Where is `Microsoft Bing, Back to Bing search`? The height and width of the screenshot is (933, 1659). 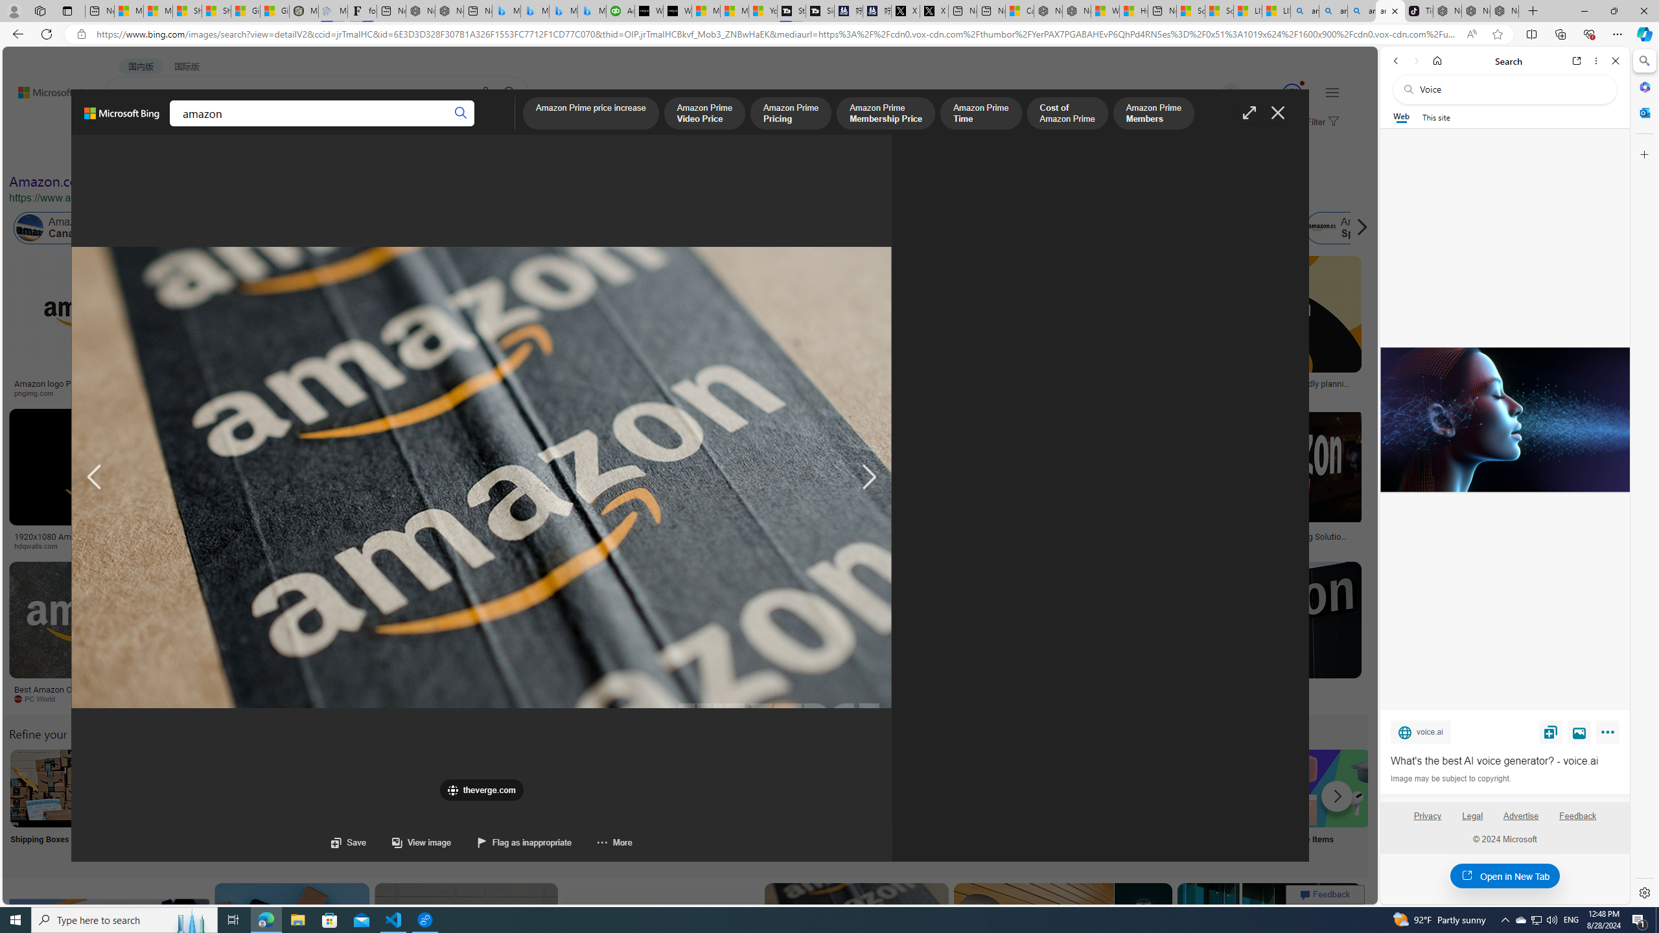 Microsoft Bing, Back to Bing search is located at coordinates (122, 119).